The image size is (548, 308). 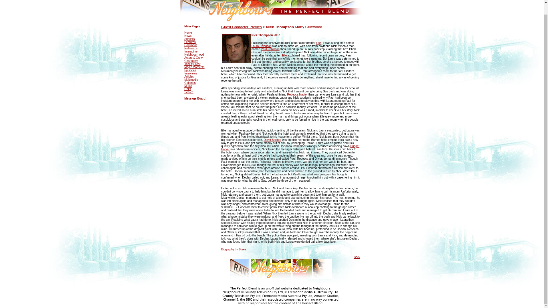 What do you see at coordinates (188, 35) in the screenshot?
I see `News` at bounding box center [188, 35].